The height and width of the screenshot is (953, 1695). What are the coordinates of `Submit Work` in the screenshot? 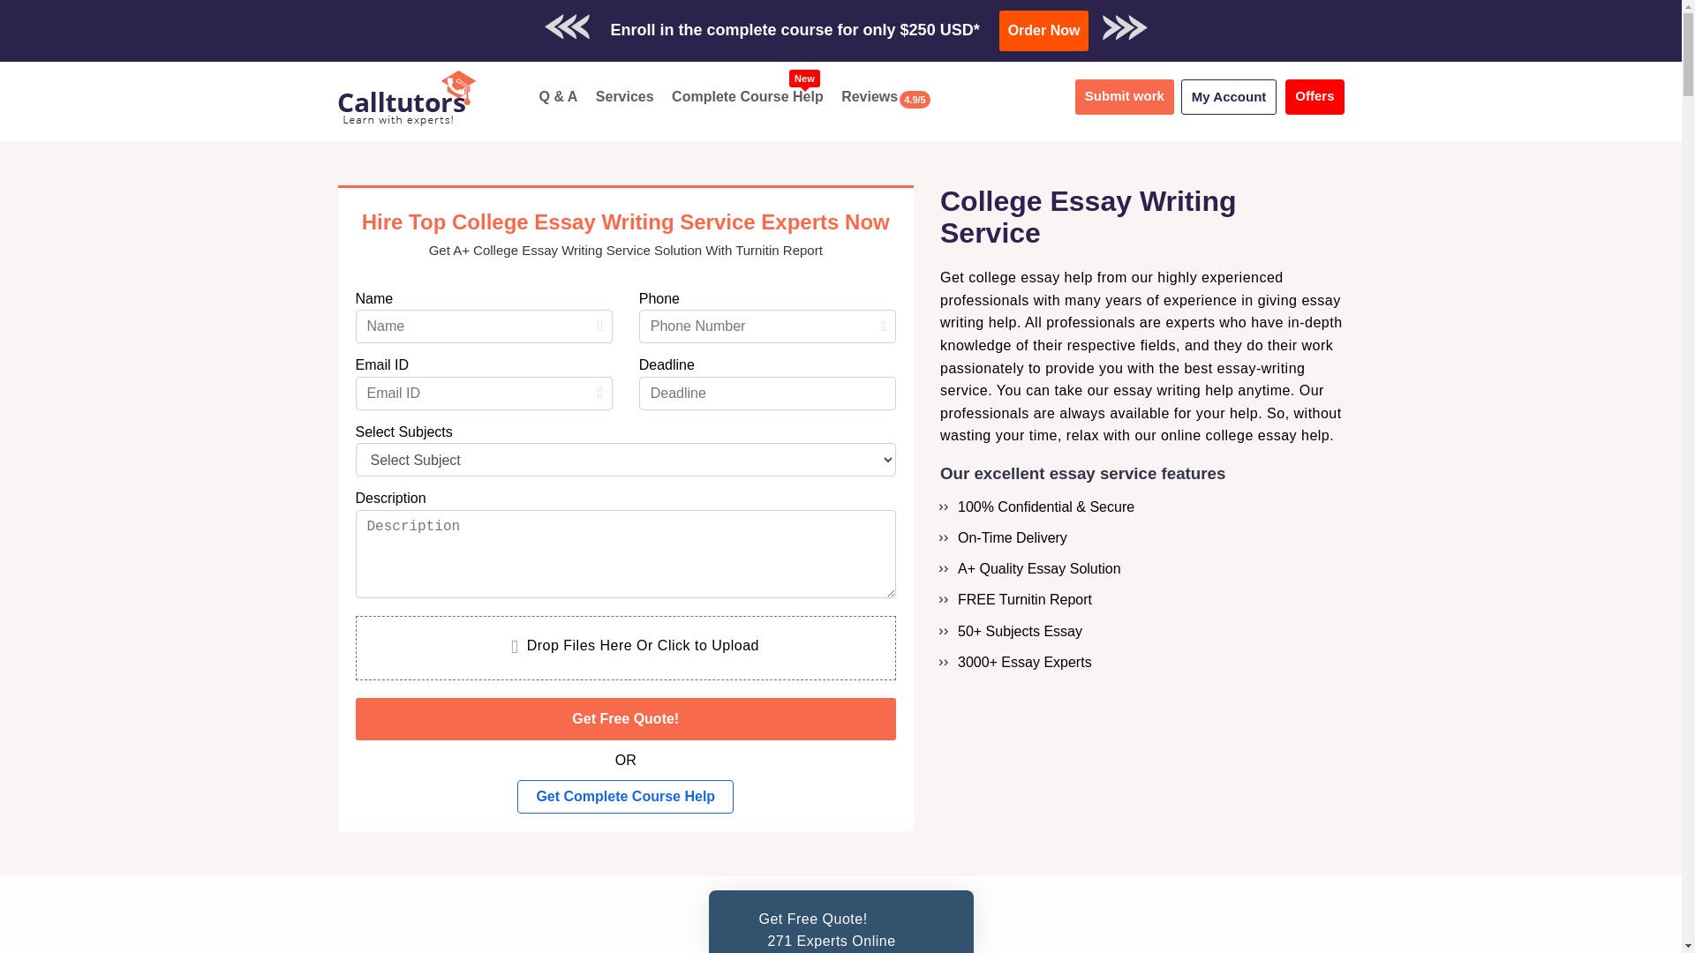 It's located at (900, 22).